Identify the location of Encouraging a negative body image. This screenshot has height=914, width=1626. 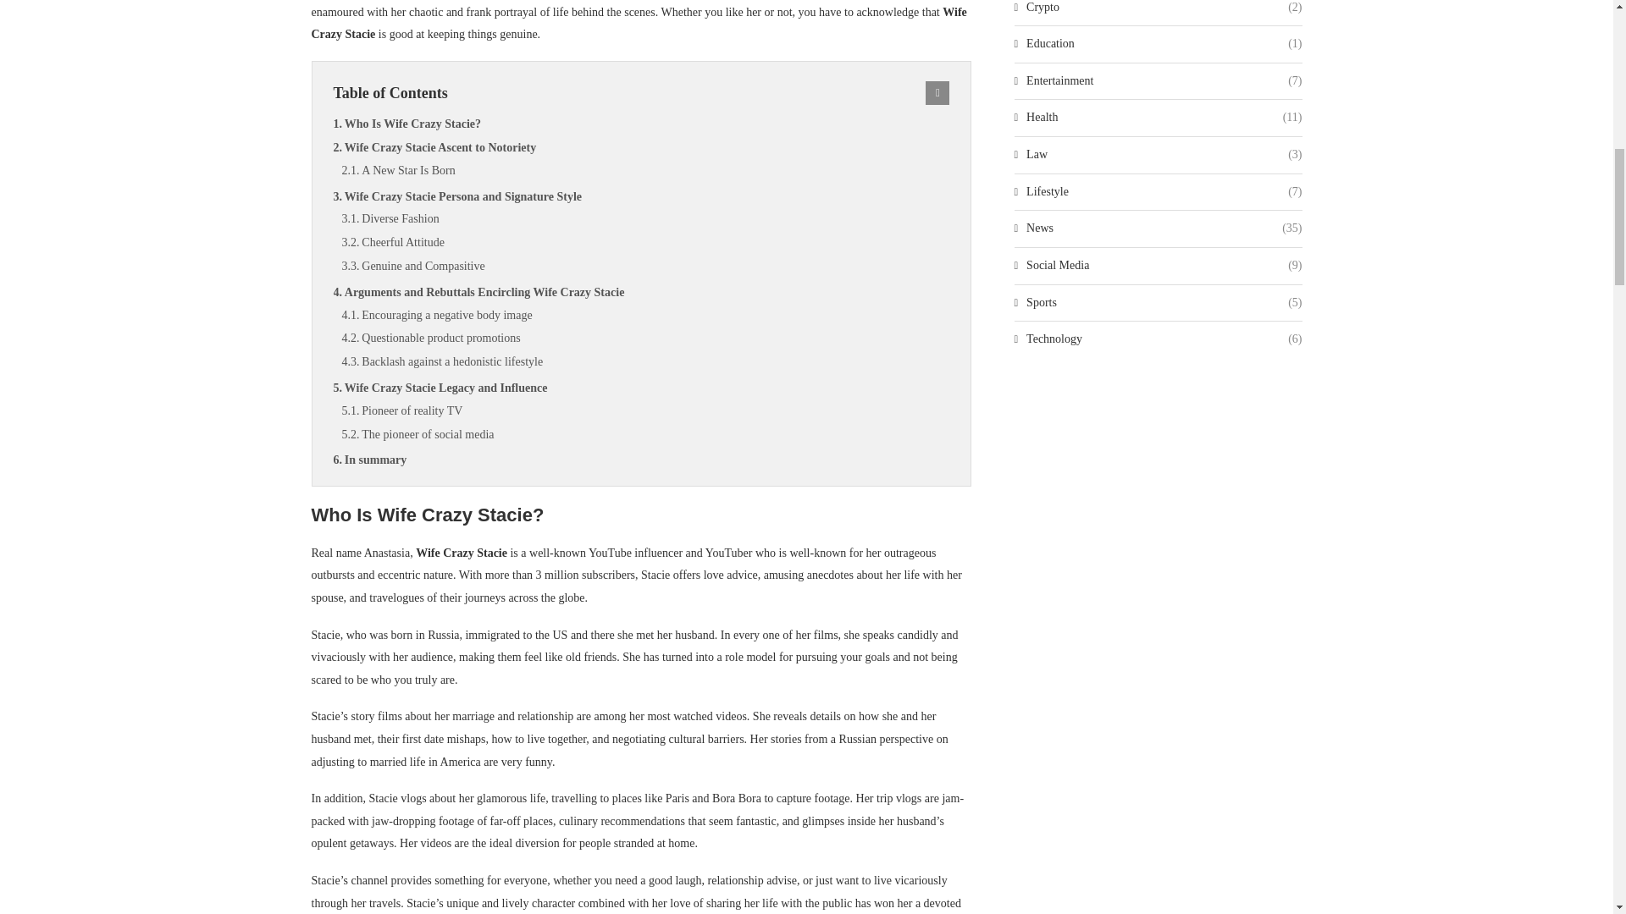
(645, 315).